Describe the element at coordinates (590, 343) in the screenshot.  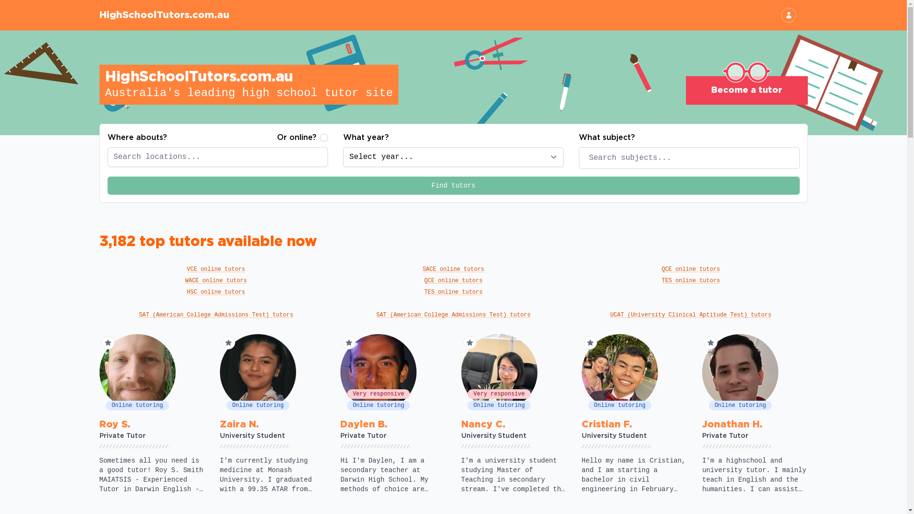
I see `Remove from shortlist` at that location.